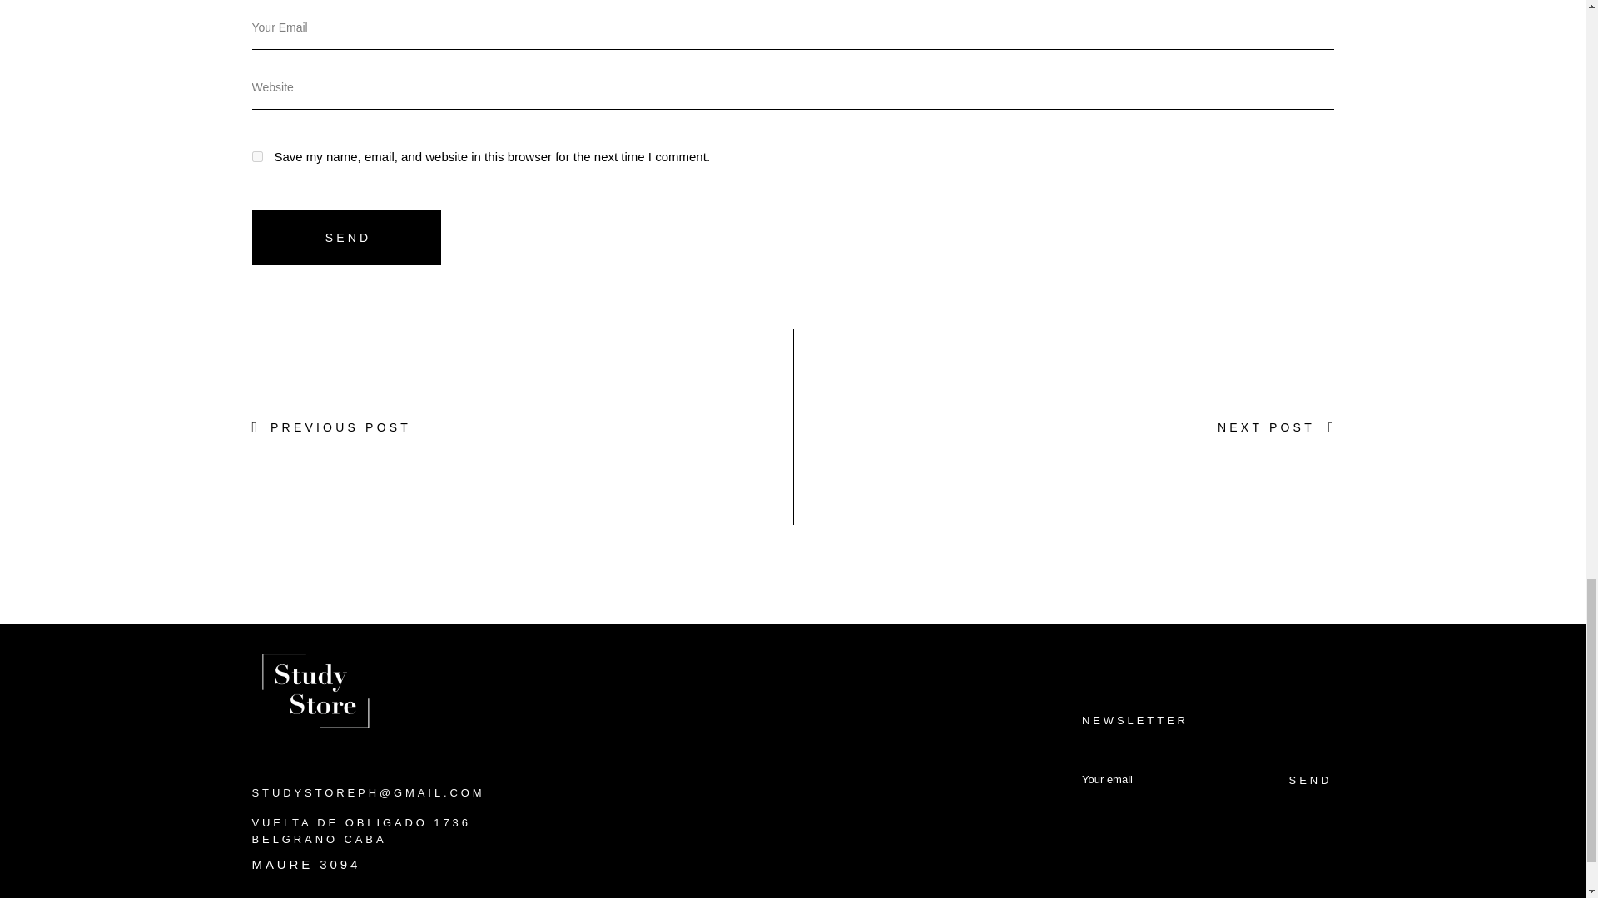  Describe the element at coordinates (313, 686) in the screenshot. I see `Study Store` at that location.